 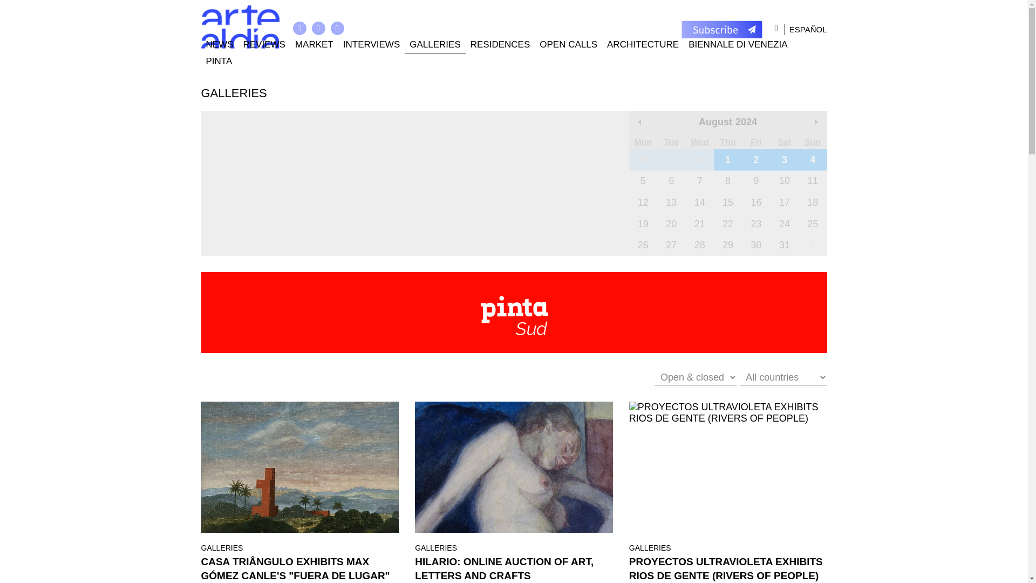 I want to click on GALLERIES, so click(x=435, y=45).